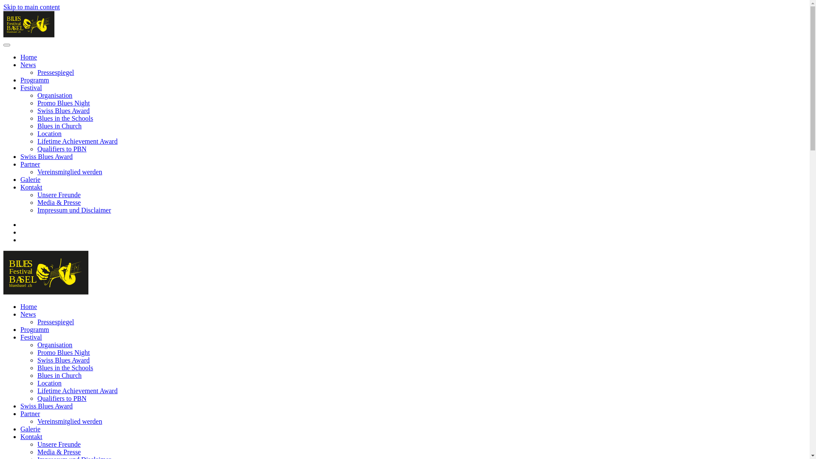  What do you see at coordinates (31, 437) in the screenshot?
I see `Kontakt` at bounding box center [31, 437].